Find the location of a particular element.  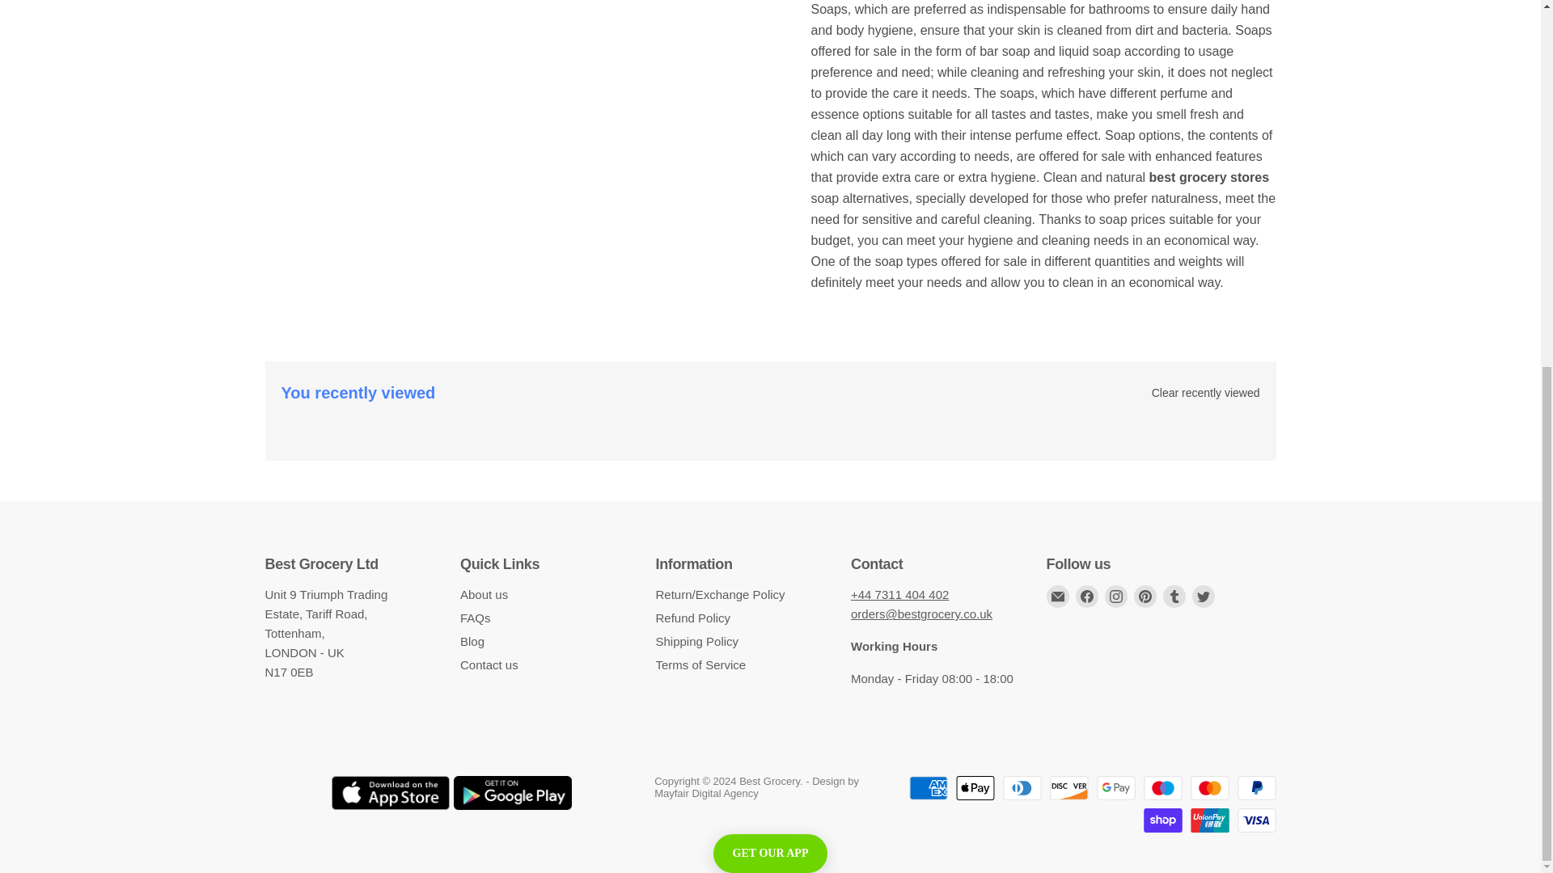

Instagram is located at coordinates (1115, 596).